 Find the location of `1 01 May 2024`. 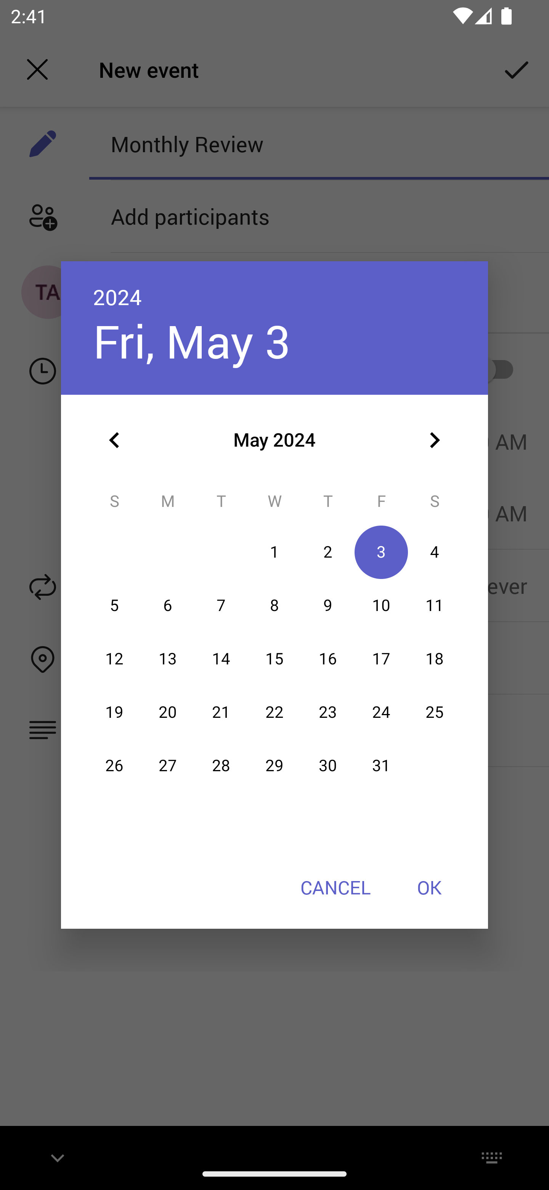

1 01 May 2024 is located at coordinates (274, 553).